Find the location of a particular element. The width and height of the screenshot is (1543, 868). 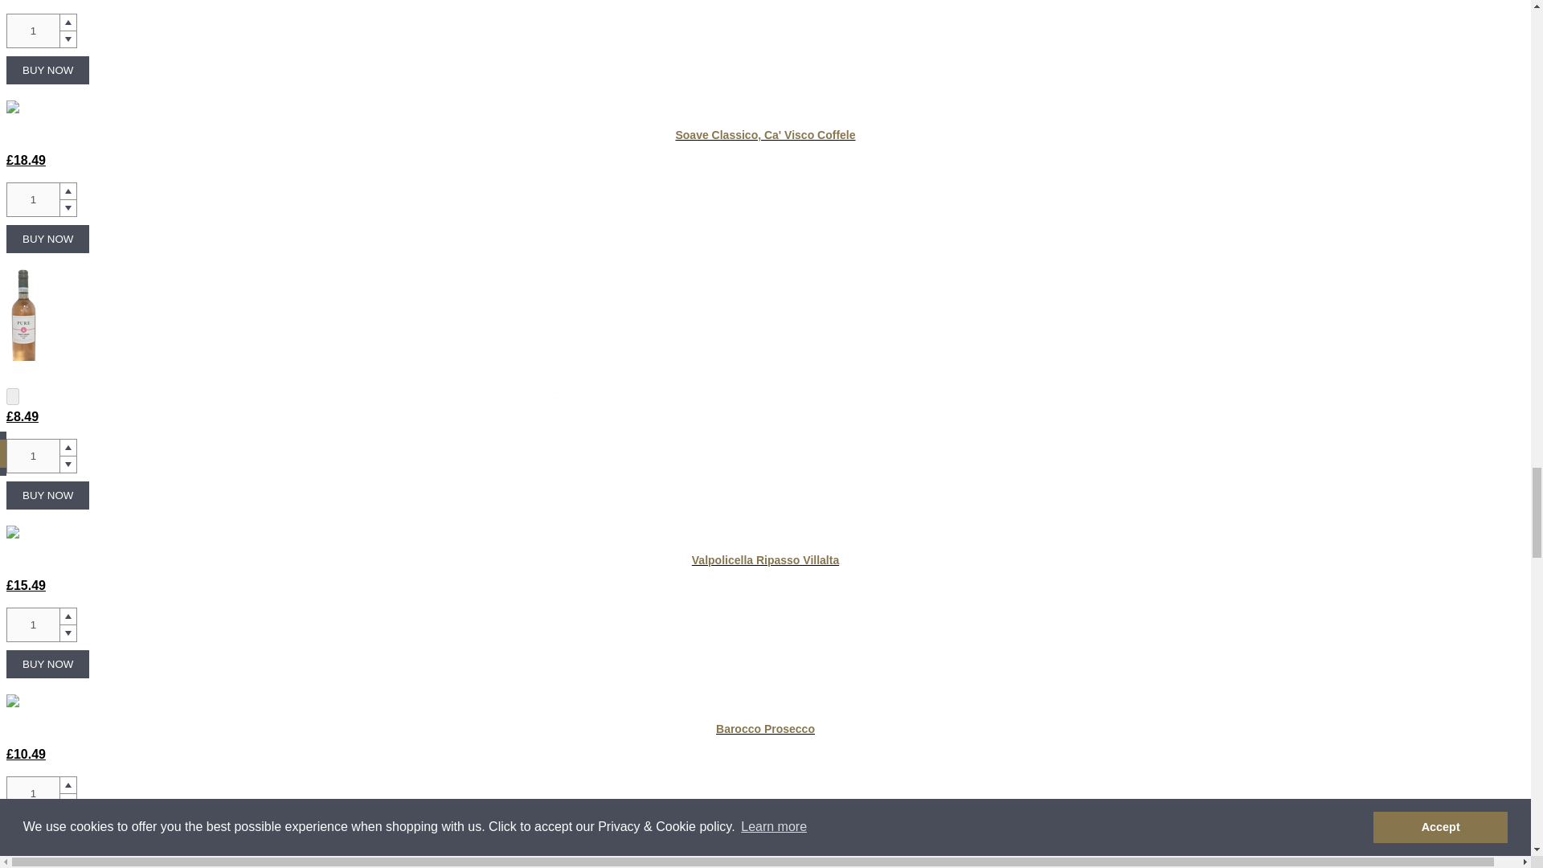

1 is located at coordinates (32, 625).